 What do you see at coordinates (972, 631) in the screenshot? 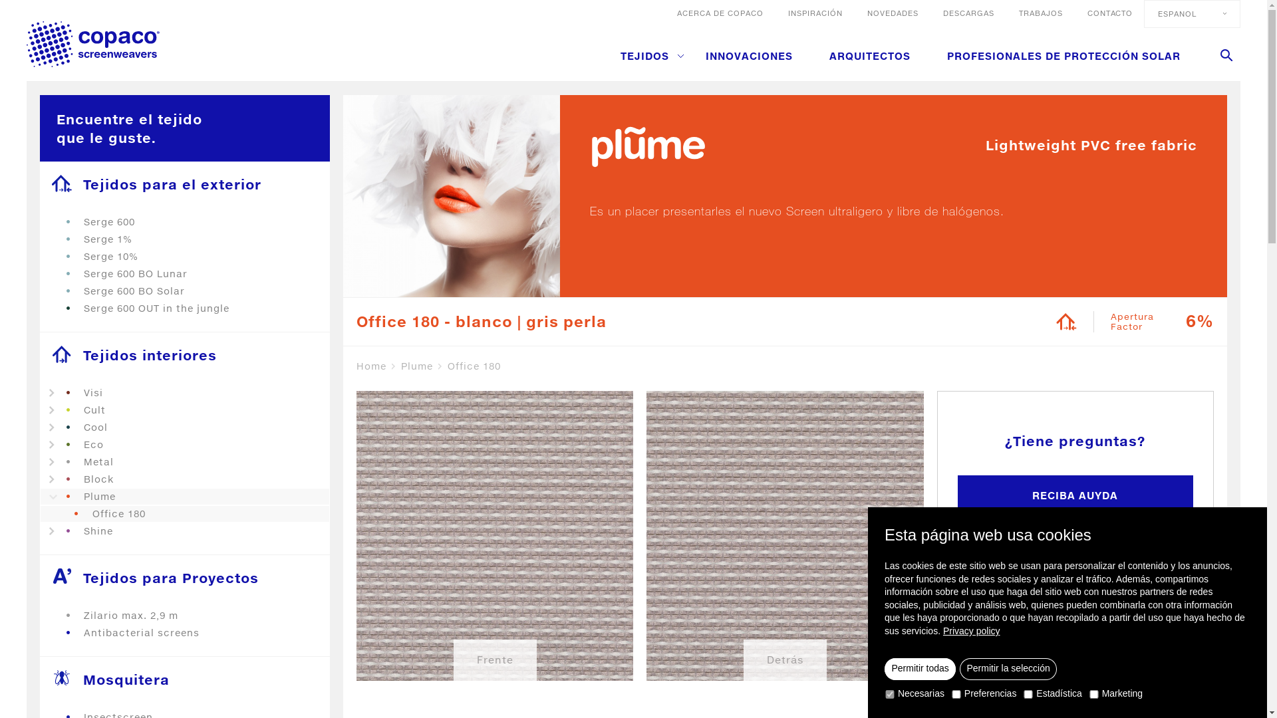
I see `Privacy policy` at bounding box center [972, 631].